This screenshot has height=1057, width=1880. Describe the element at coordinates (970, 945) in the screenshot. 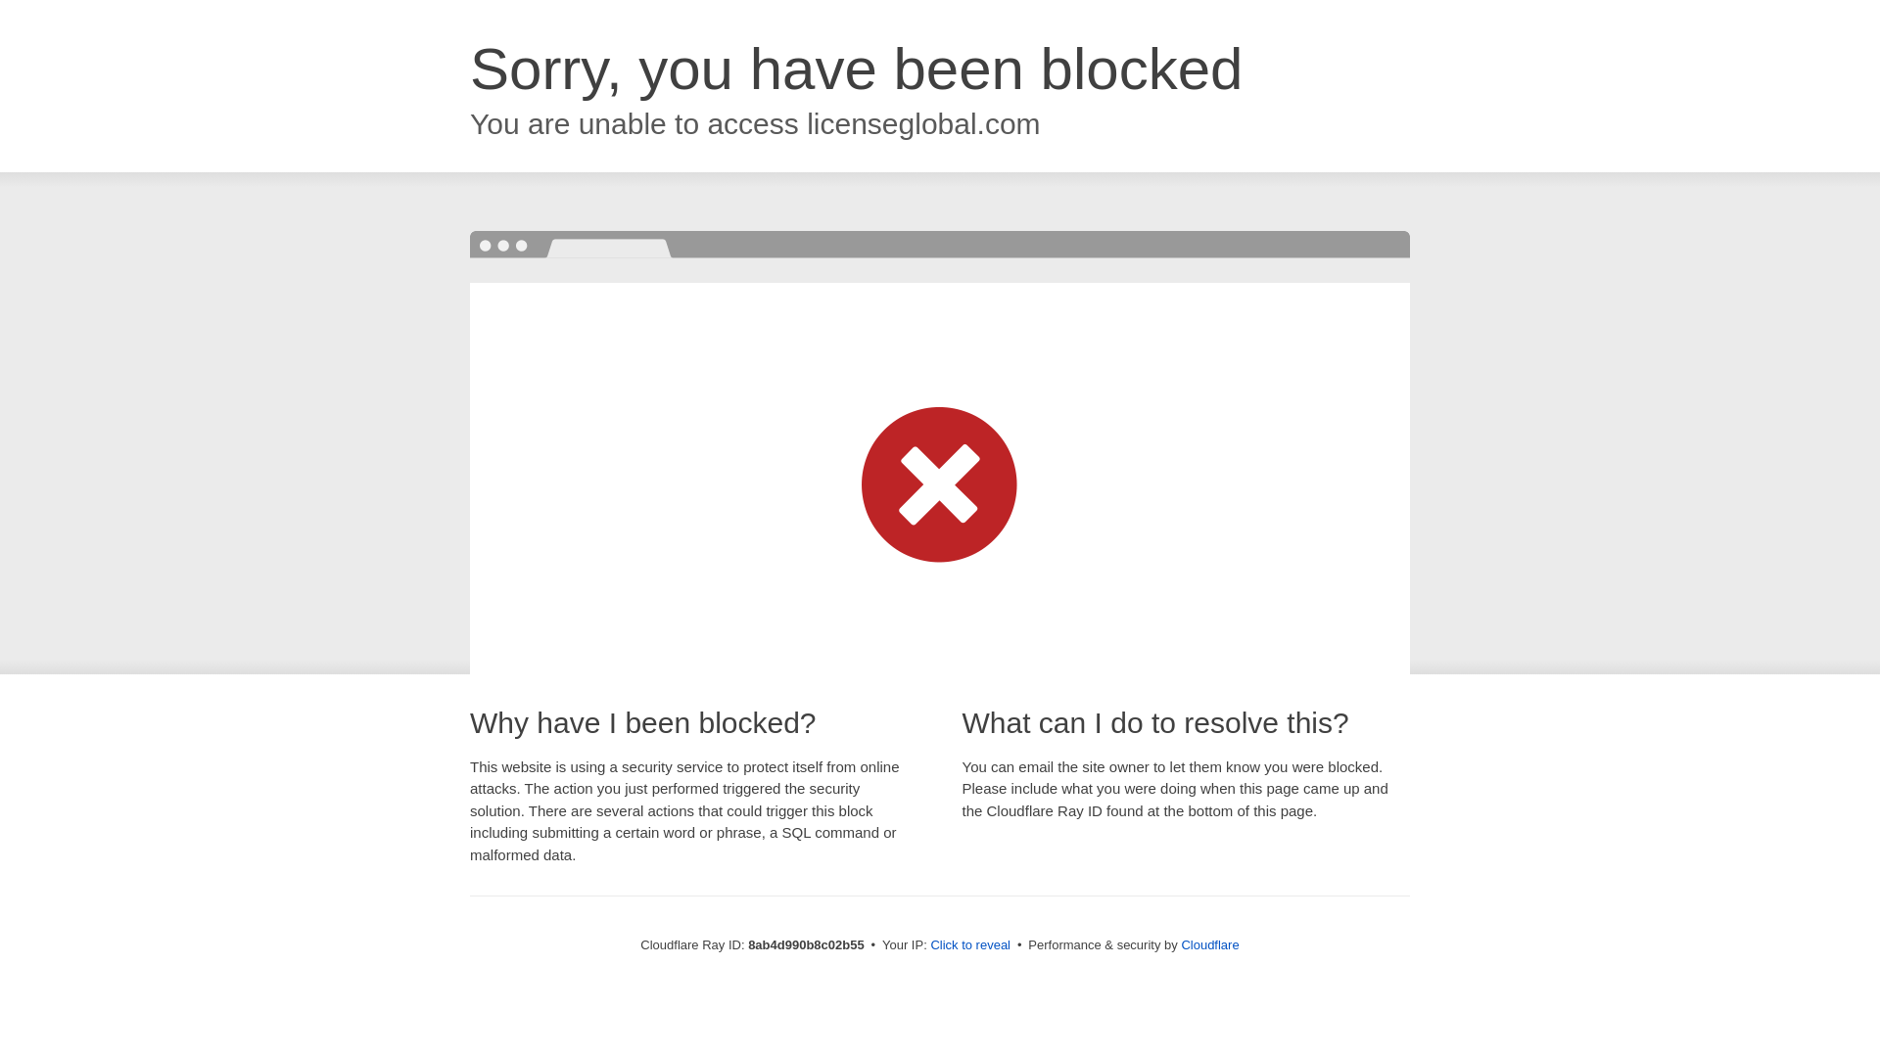

I see `Click to reveal` at that location.